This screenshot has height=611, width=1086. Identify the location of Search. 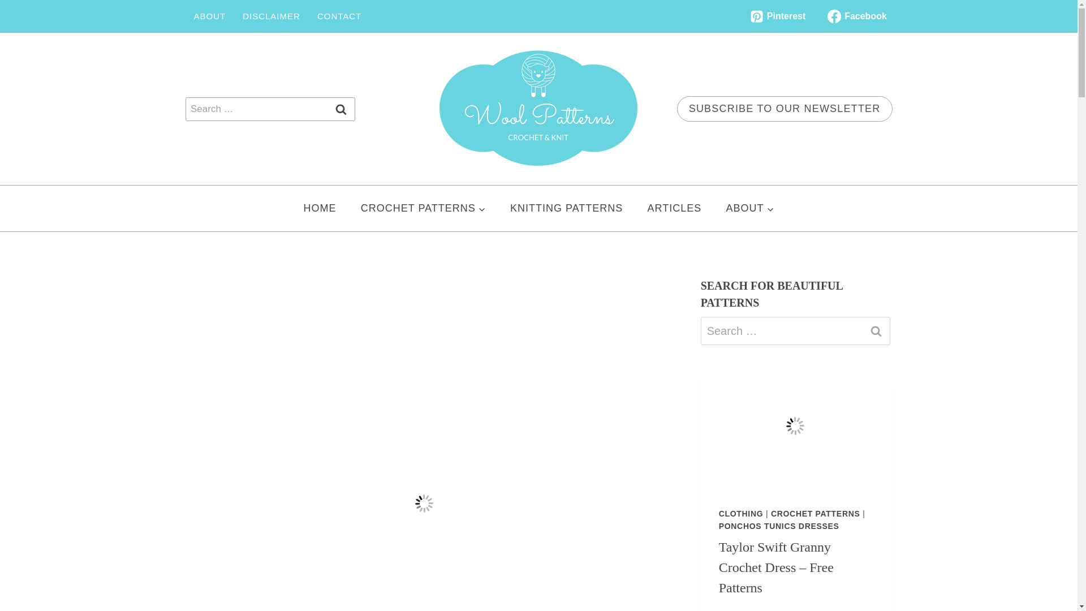
(876, 331).